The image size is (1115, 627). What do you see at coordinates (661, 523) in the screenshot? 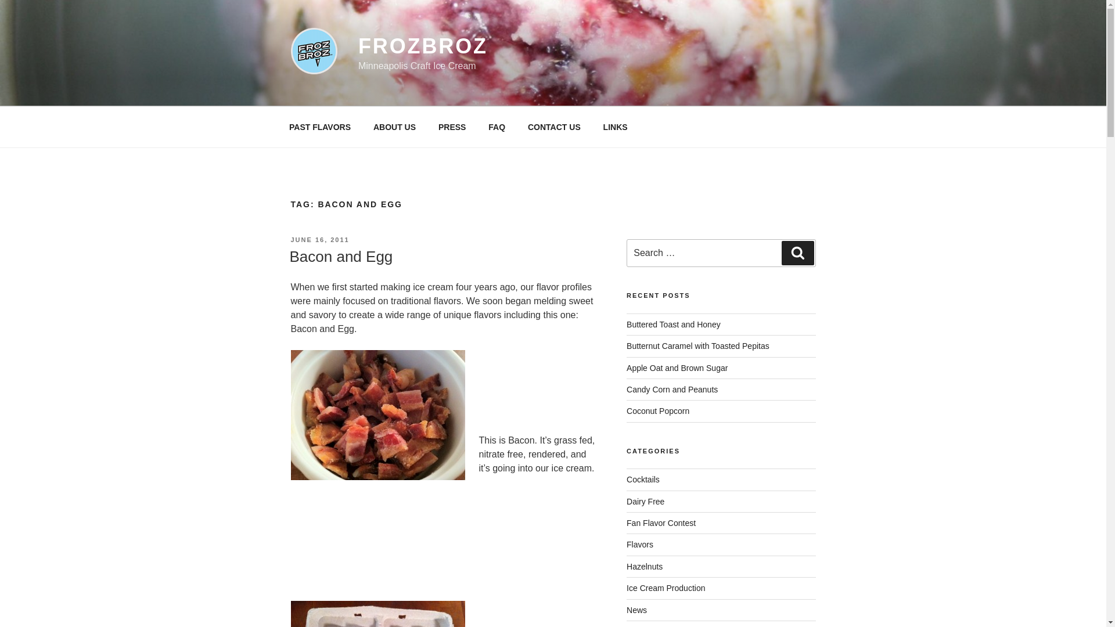
I see `Fan Flavor Contest` at bounding box center [661, 523].